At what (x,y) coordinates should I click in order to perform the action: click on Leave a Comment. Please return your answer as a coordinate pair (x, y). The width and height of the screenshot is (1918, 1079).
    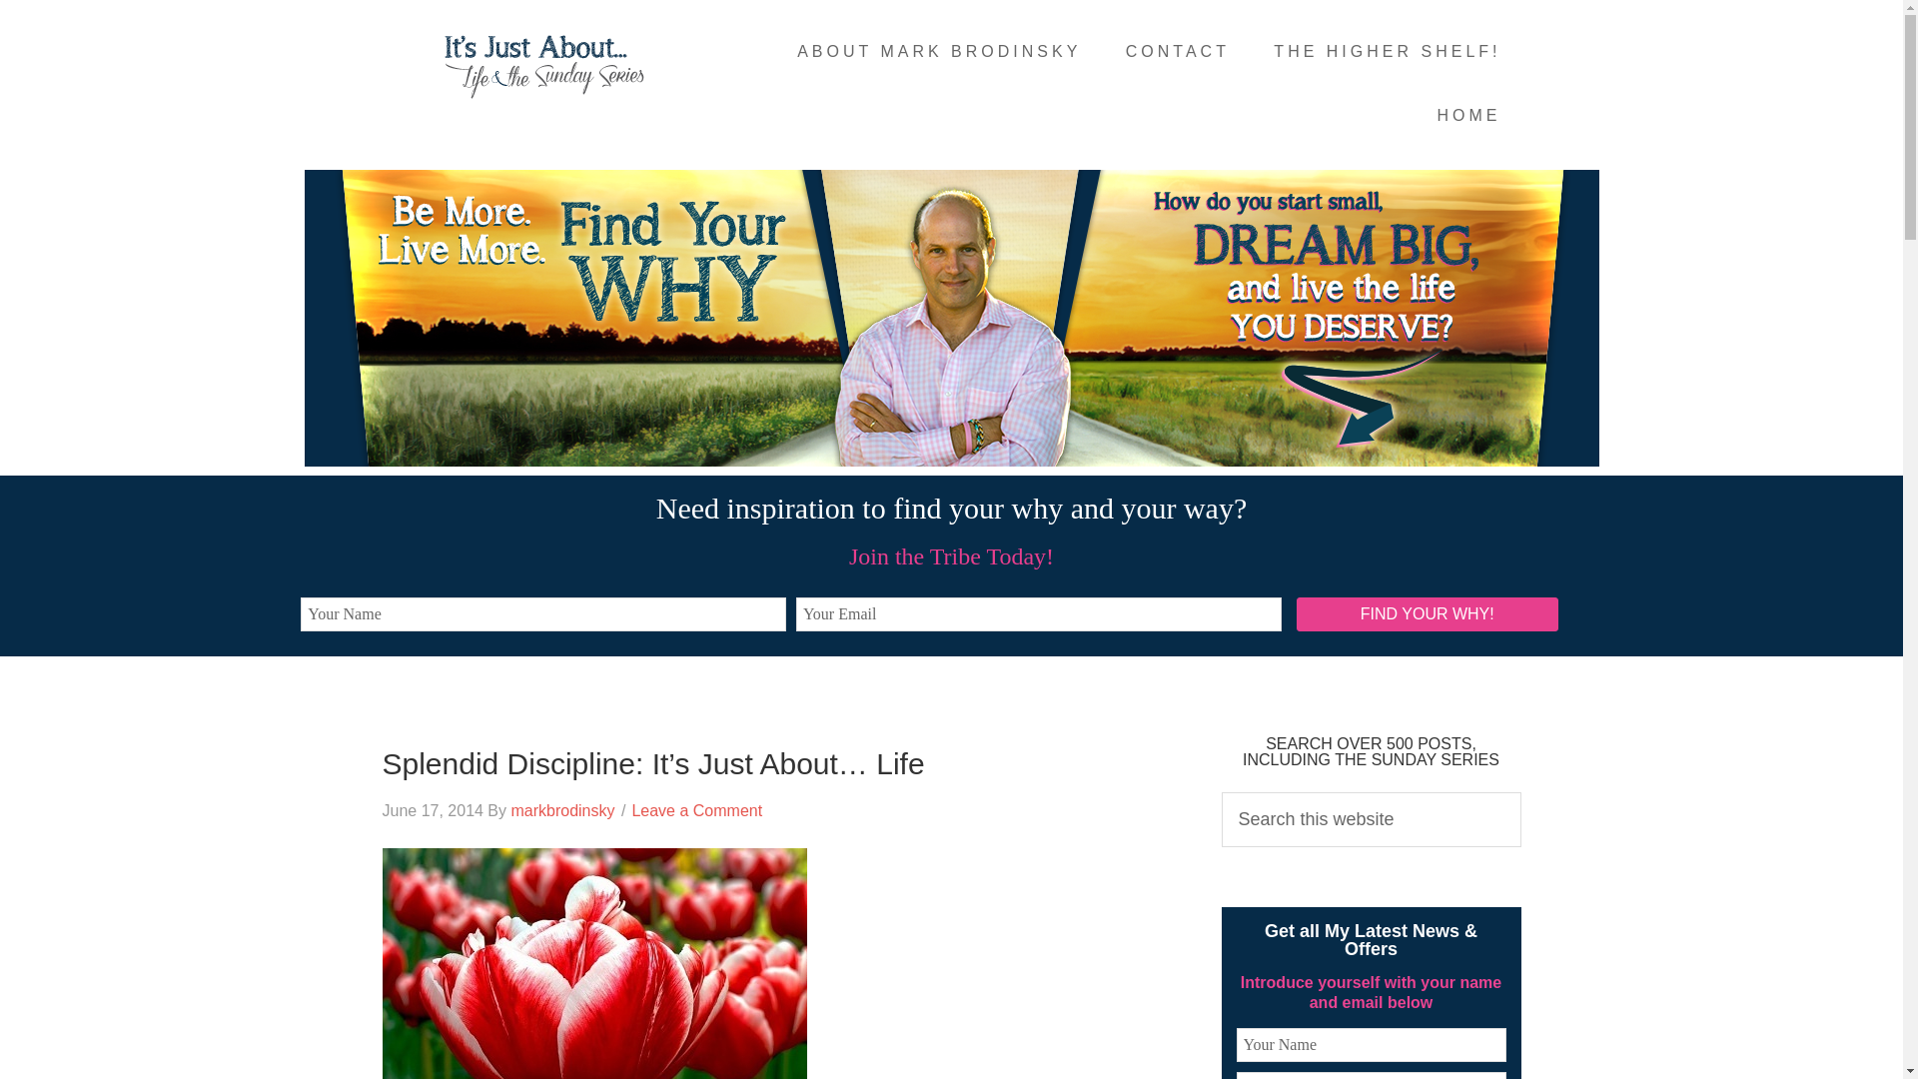
    Looking at the image, I should click on (695, 810).